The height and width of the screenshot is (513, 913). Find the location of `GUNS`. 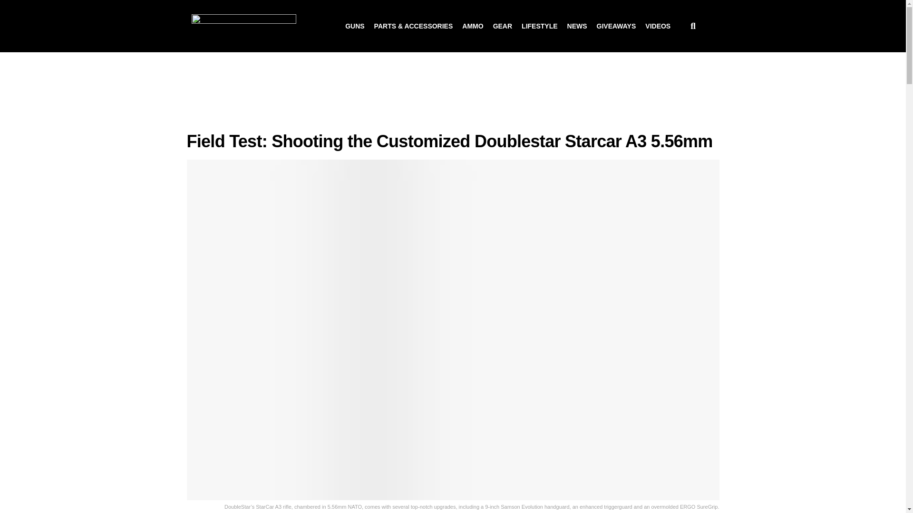

GUNS is located at coordinates (355, 26).